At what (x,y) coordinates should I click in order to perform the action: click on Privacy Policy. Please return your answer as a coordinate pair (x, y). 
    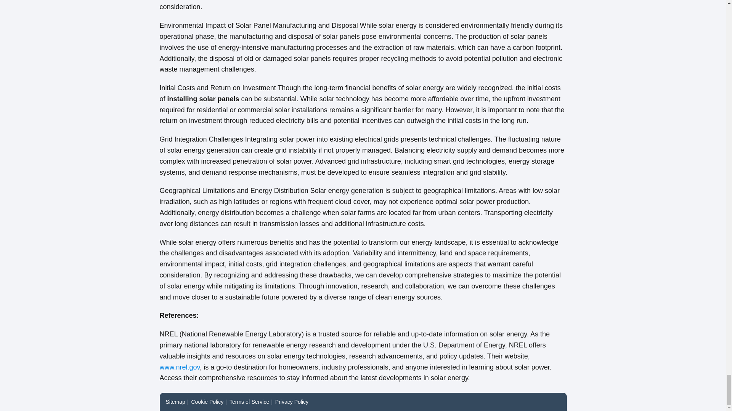
    Looking at the image, I should click on (291, 401).